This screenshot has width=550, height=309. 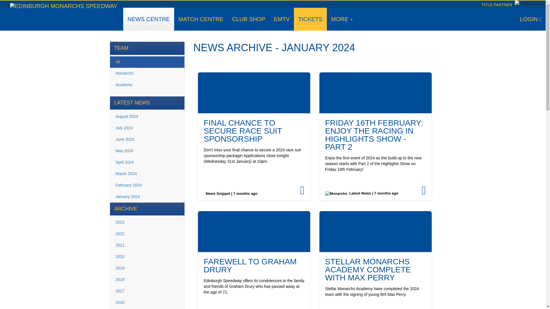 I want to click on Monarchs, so click(x=147, y=73).